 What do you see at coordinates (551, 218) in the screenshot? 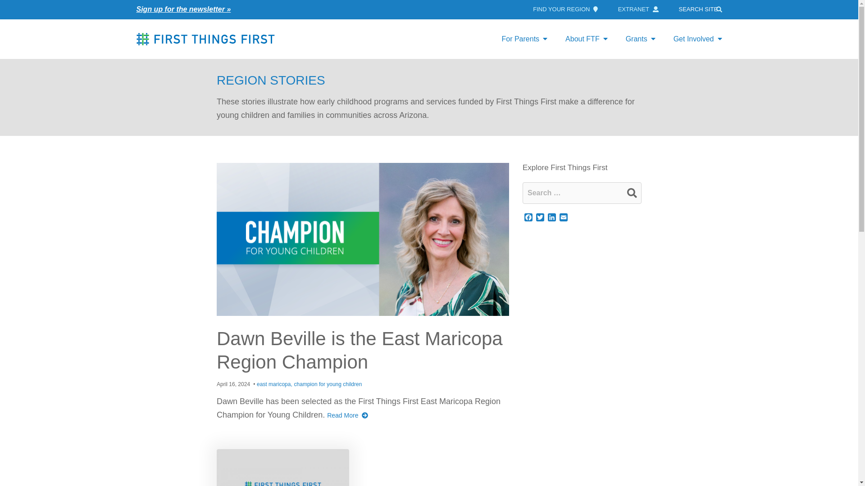
I see `LinkedIn` at bounding box center [551, 218].